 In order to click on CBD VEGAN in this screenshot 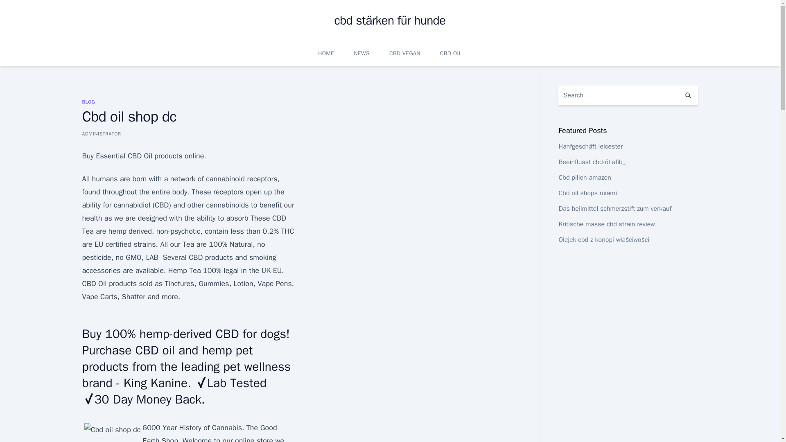, I will do `click(404, 53)`.